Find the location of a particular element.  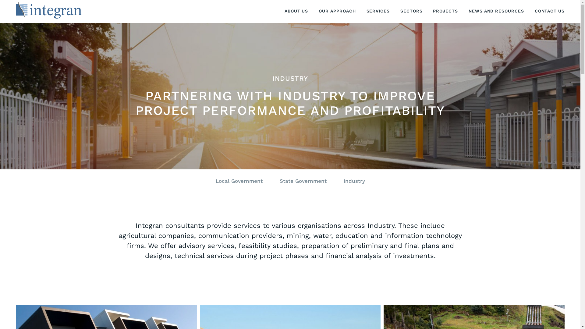

NEWS AND RESOURCES is located at coordinates (496, 11).